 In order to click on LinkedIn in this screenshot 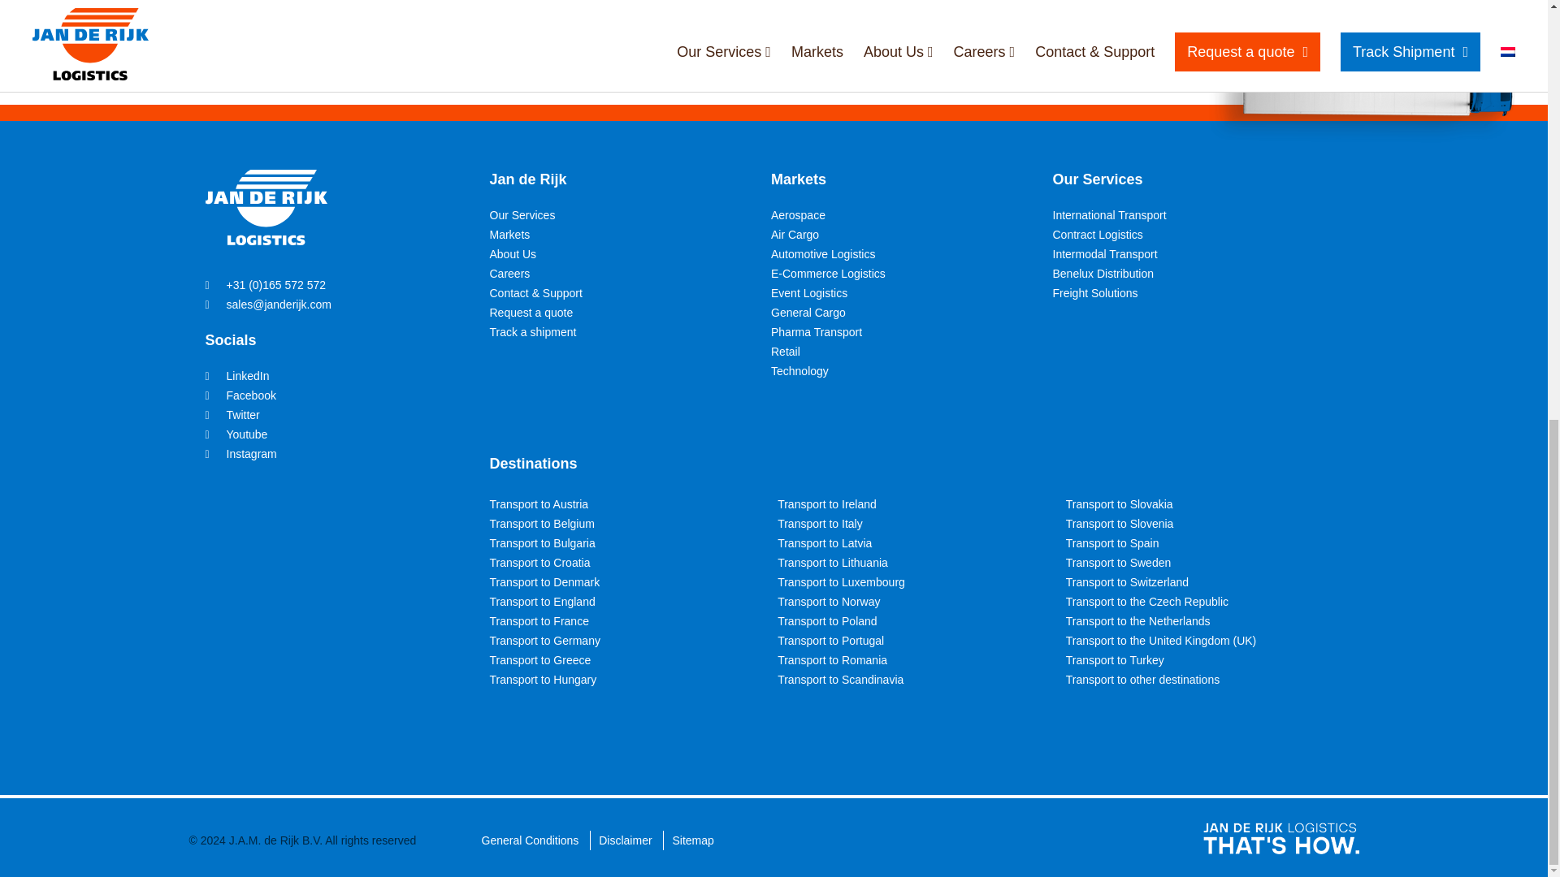, I will do `click(236, 375)`.